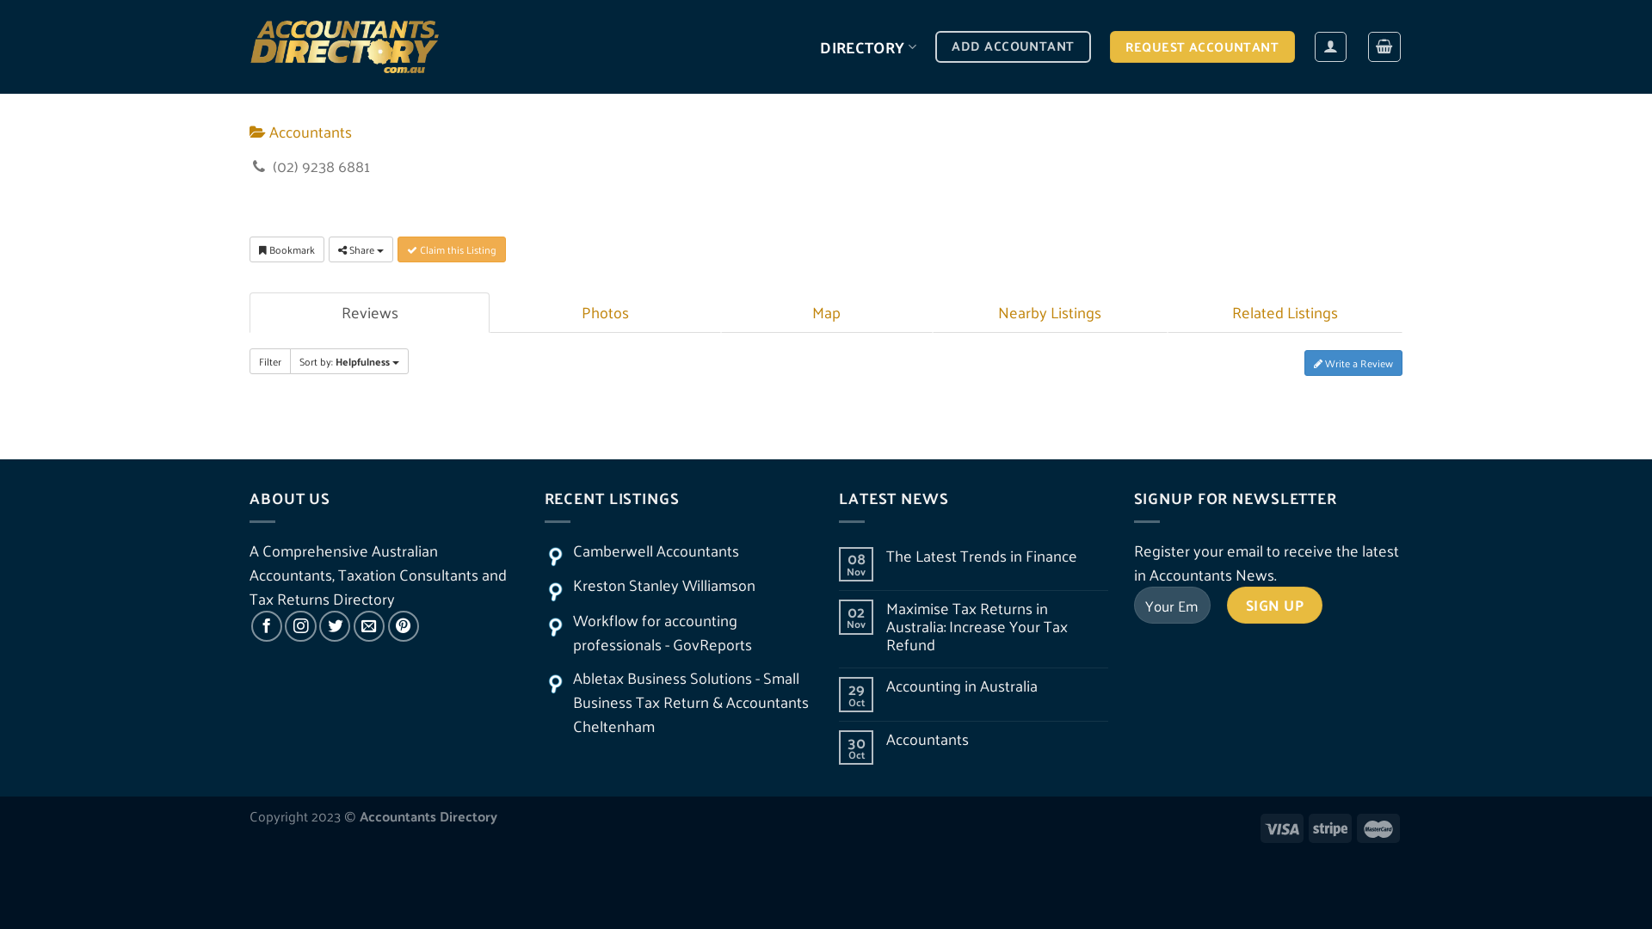  I want to click on Nearby Listings, so click(1050, 313).